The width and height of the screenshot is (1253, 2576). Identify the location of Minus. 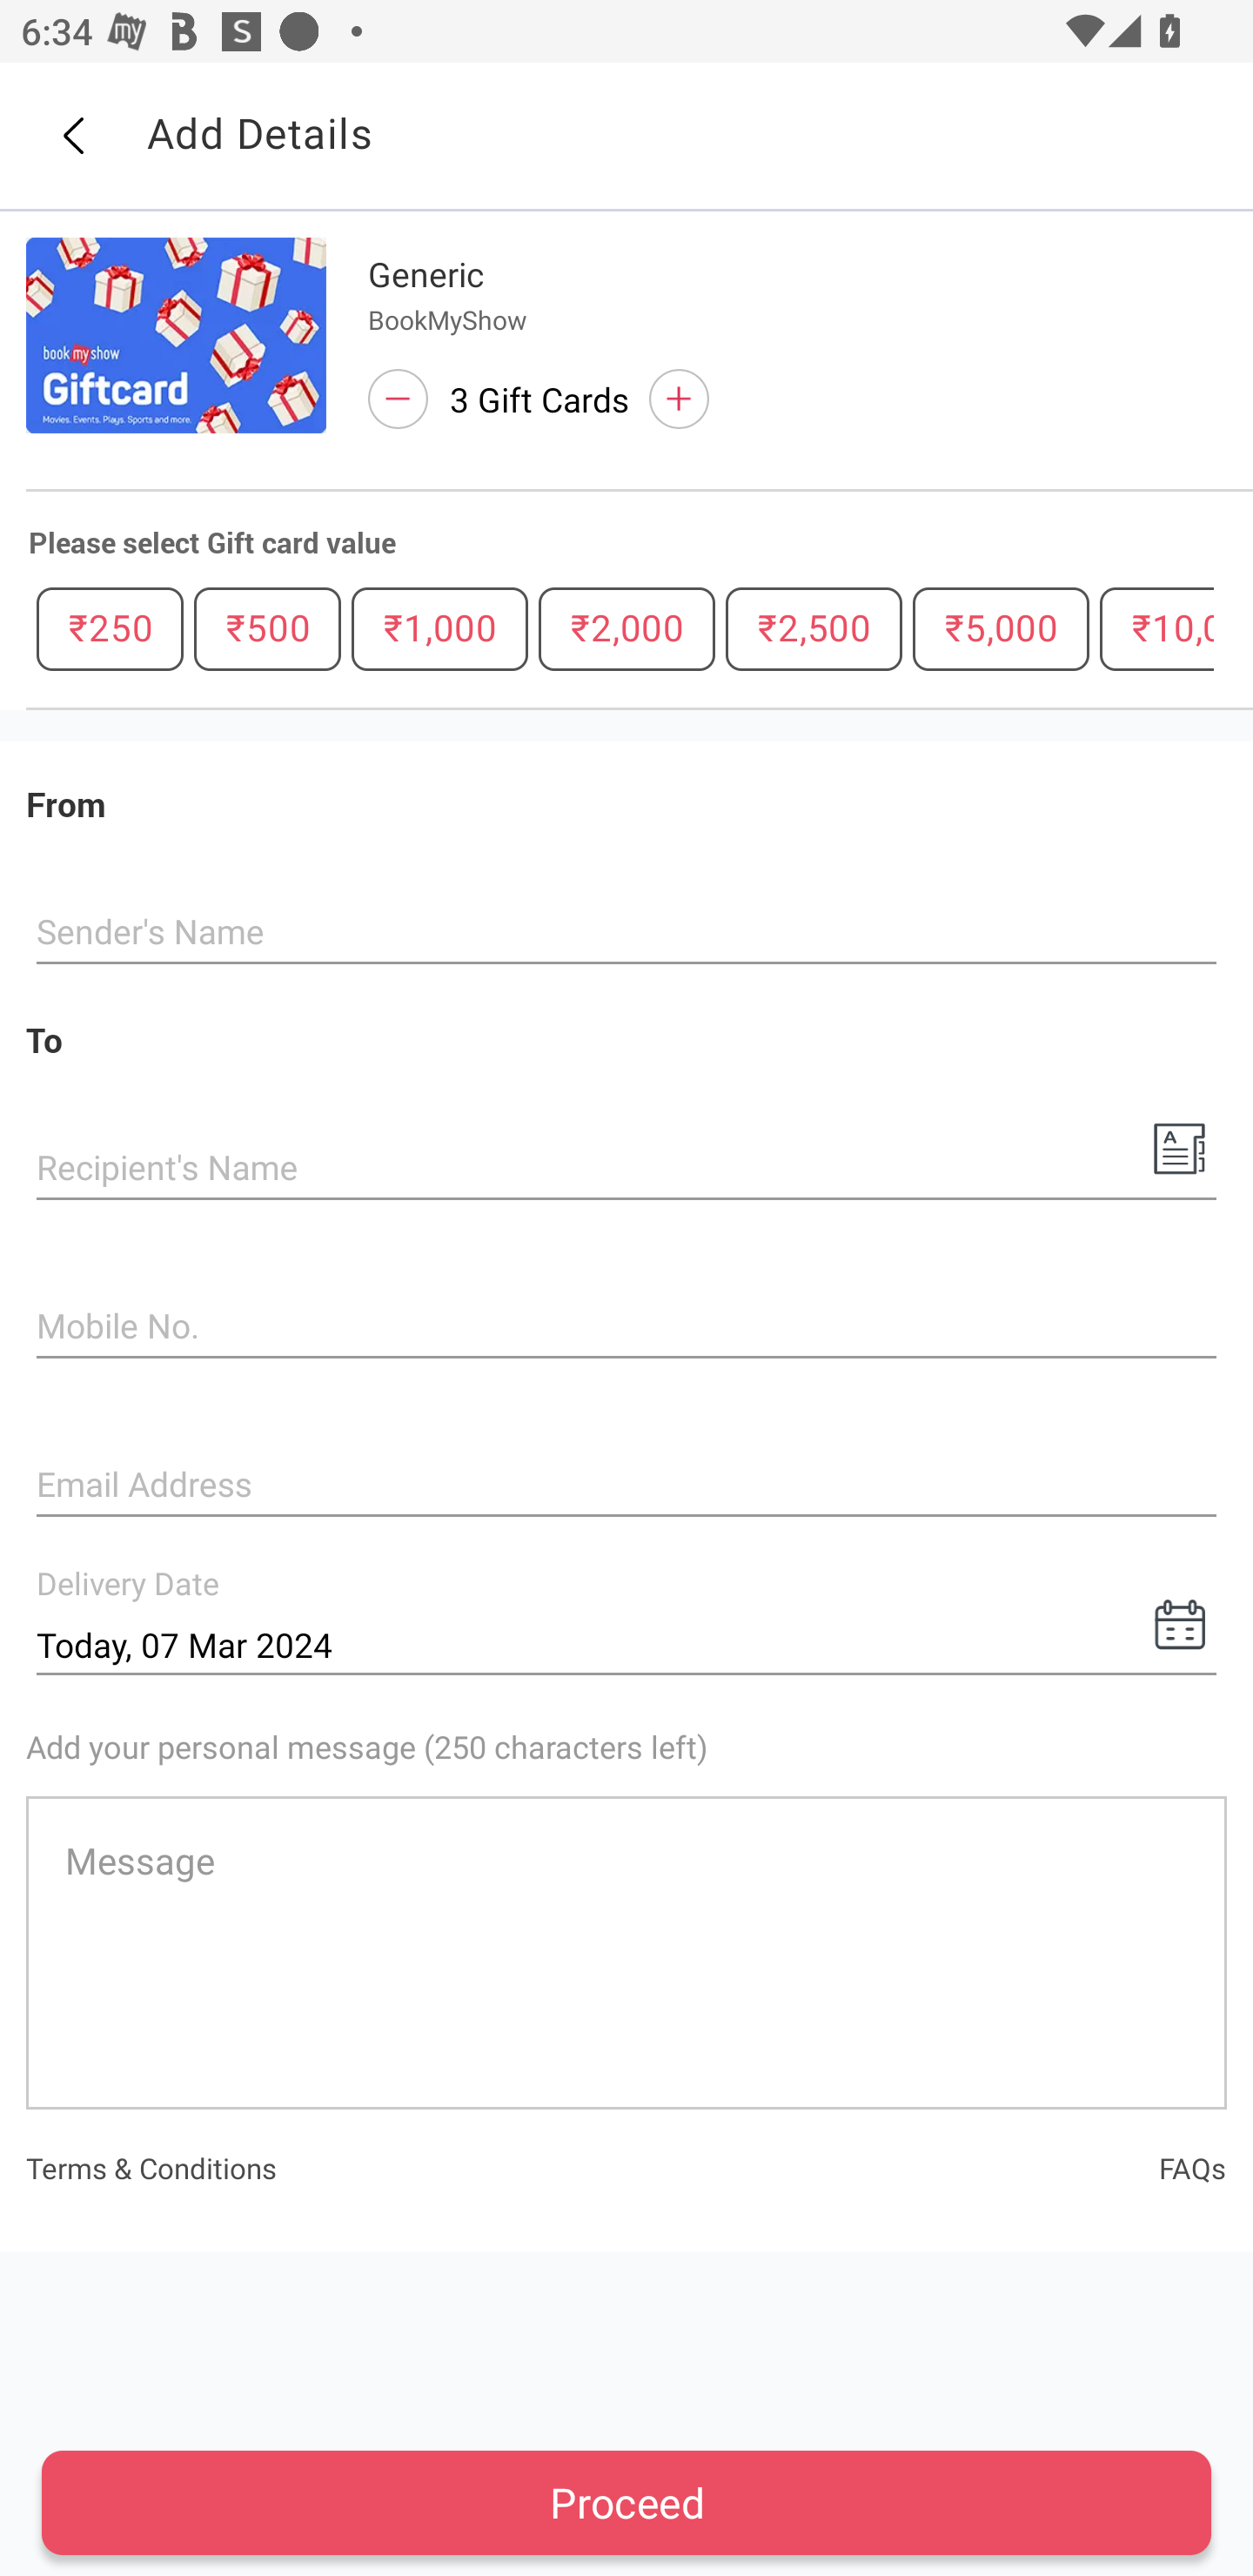
(397, 399).